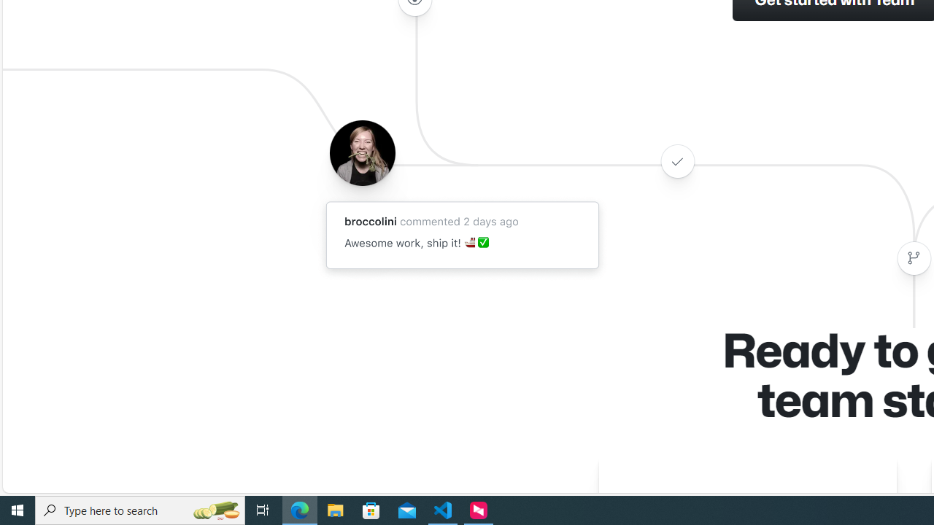 This screenshot has width=934, height=525. I want to click on Class: color-fg-muted width-full, so click(914, 258).